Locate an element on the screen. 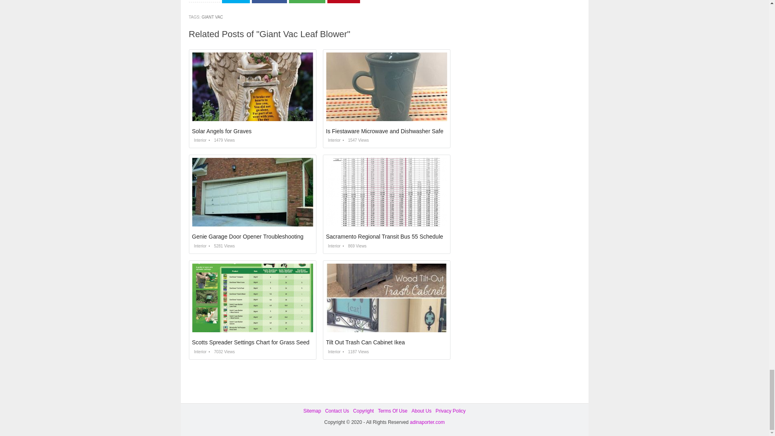 The image size is (775, 436). Pinterest is located at coordinates (344, 2).